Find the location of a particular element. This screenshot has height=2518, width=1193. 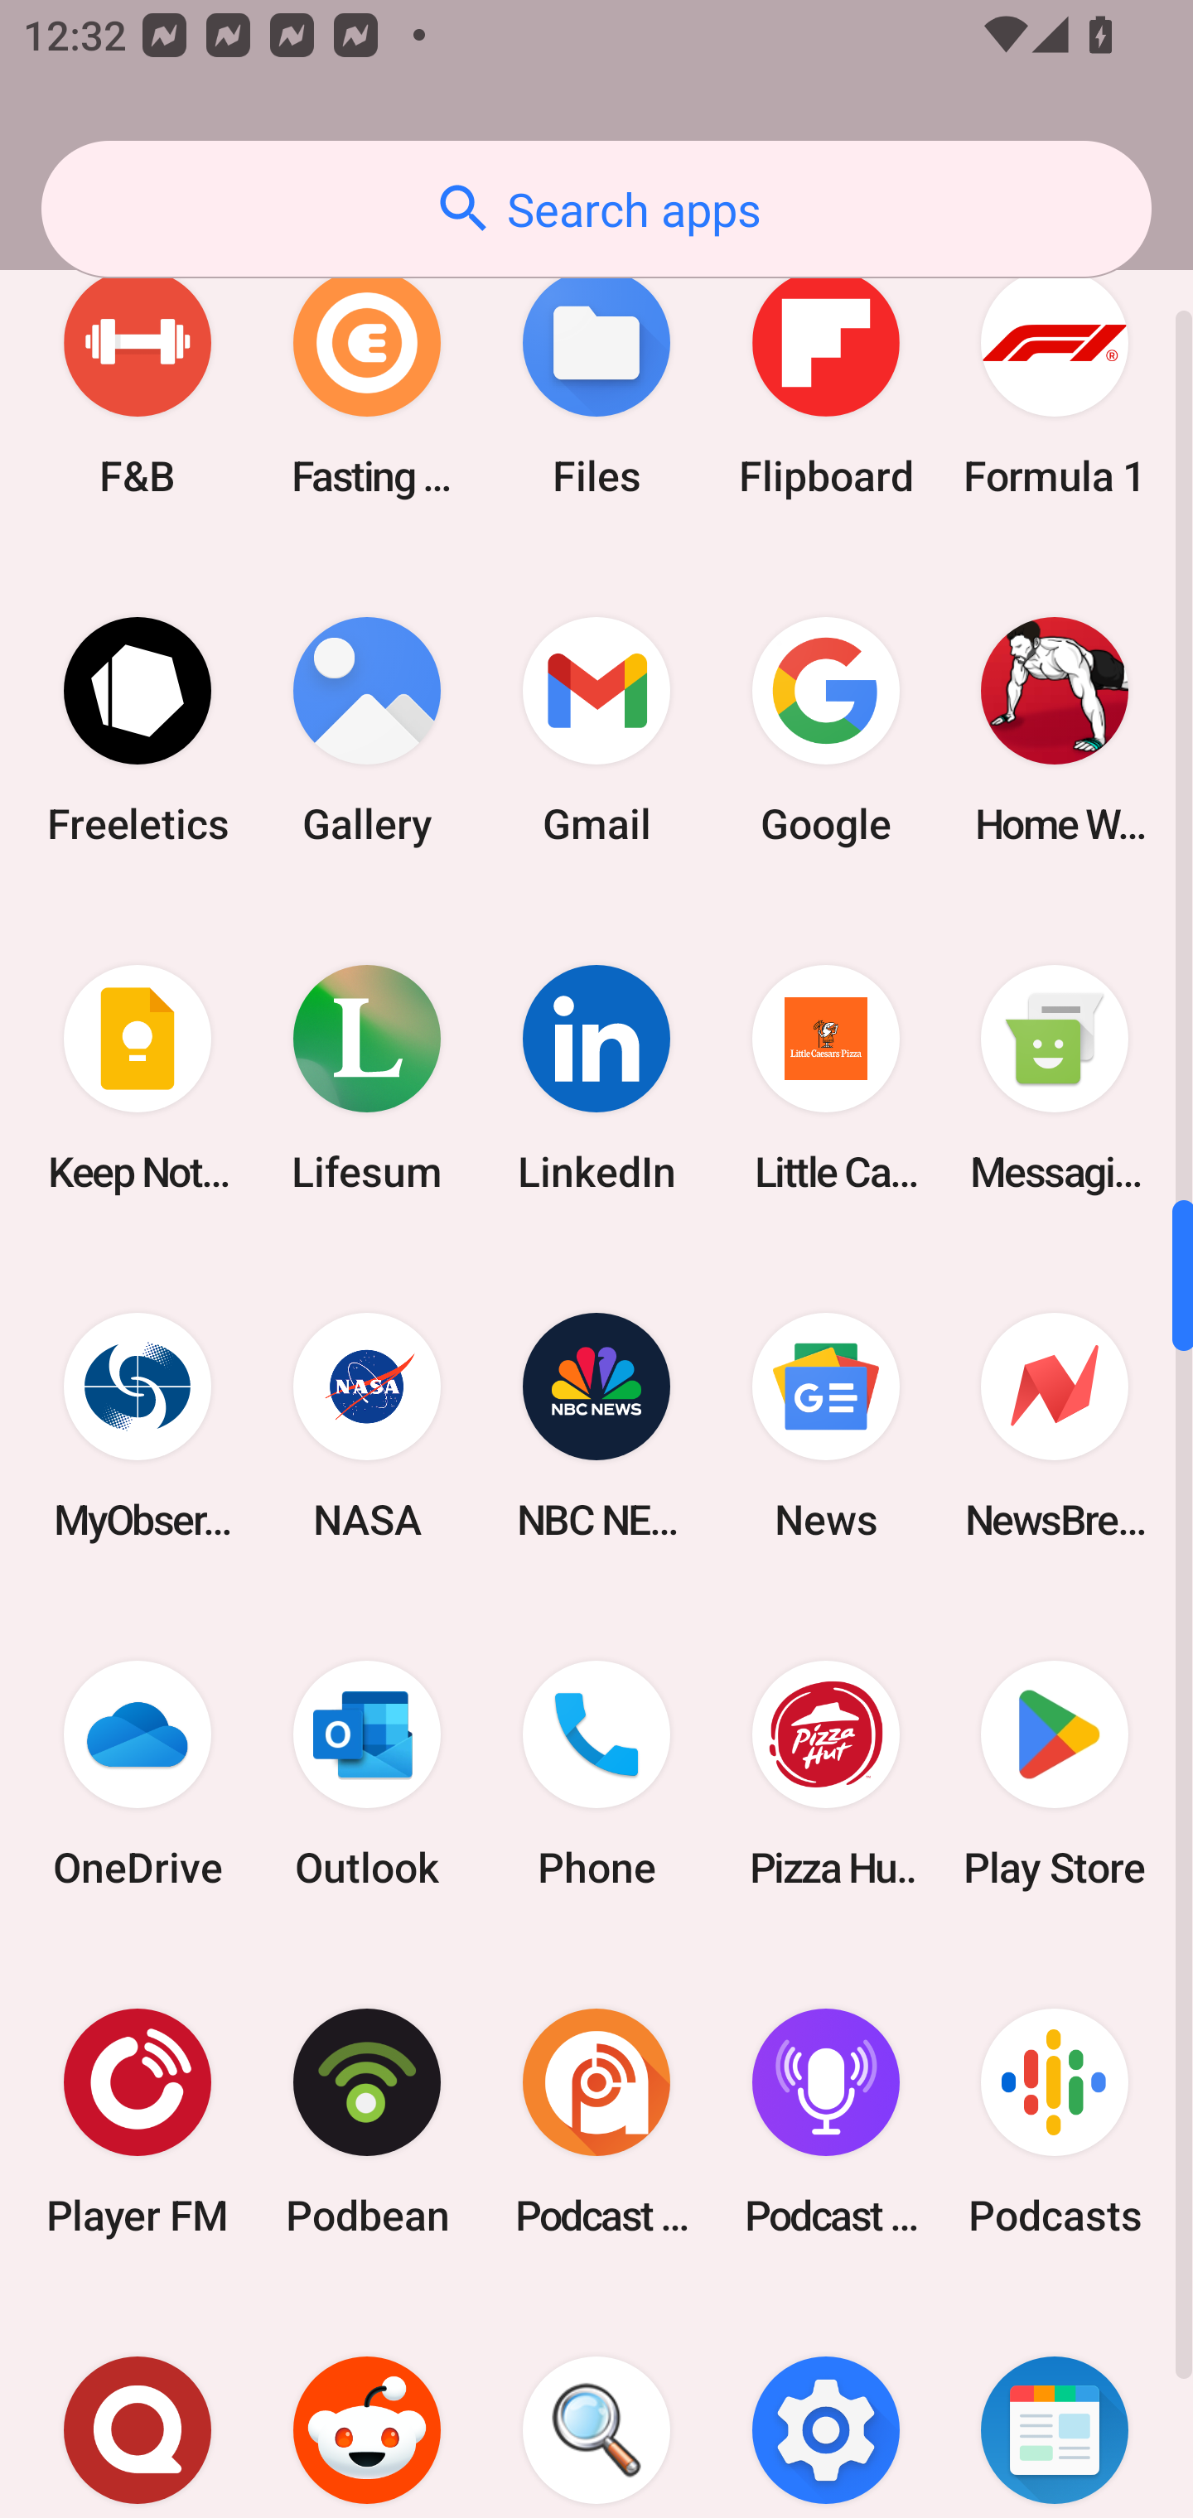

SmartNews is located at coordinates (1055, 2407).